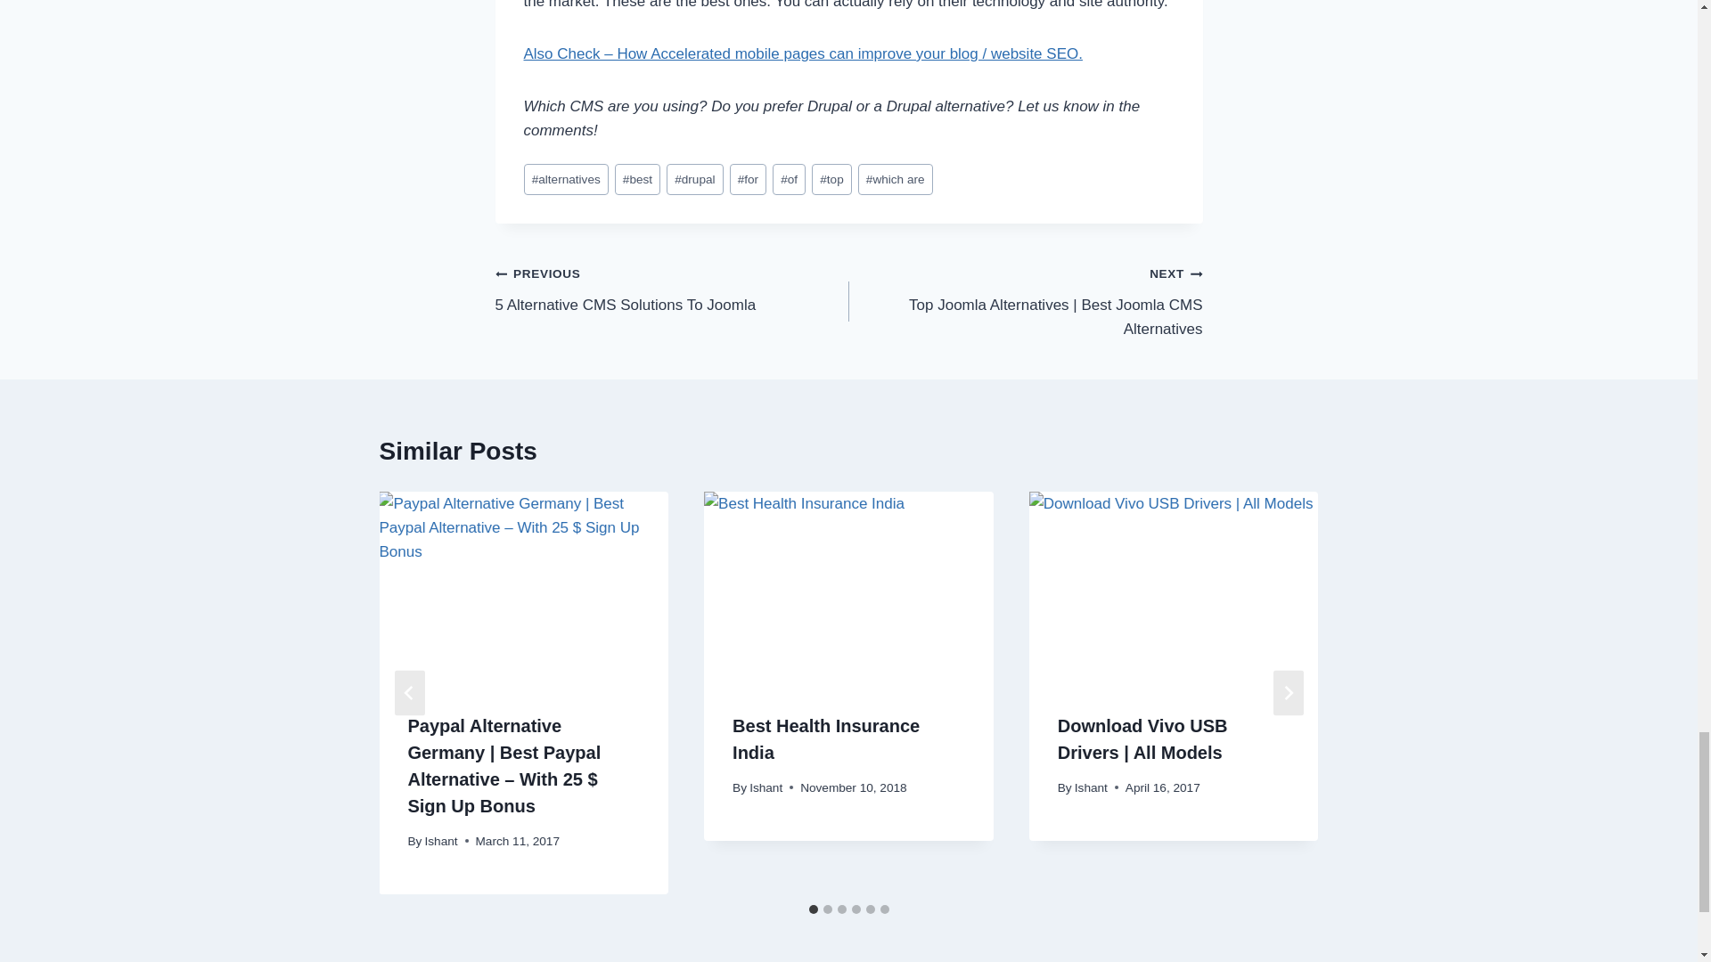 Image resolution: width=1711 pixels, height=962 pixels. Describe the element at coordinates (695, 179) in the screenshot. I see `top` at that location.